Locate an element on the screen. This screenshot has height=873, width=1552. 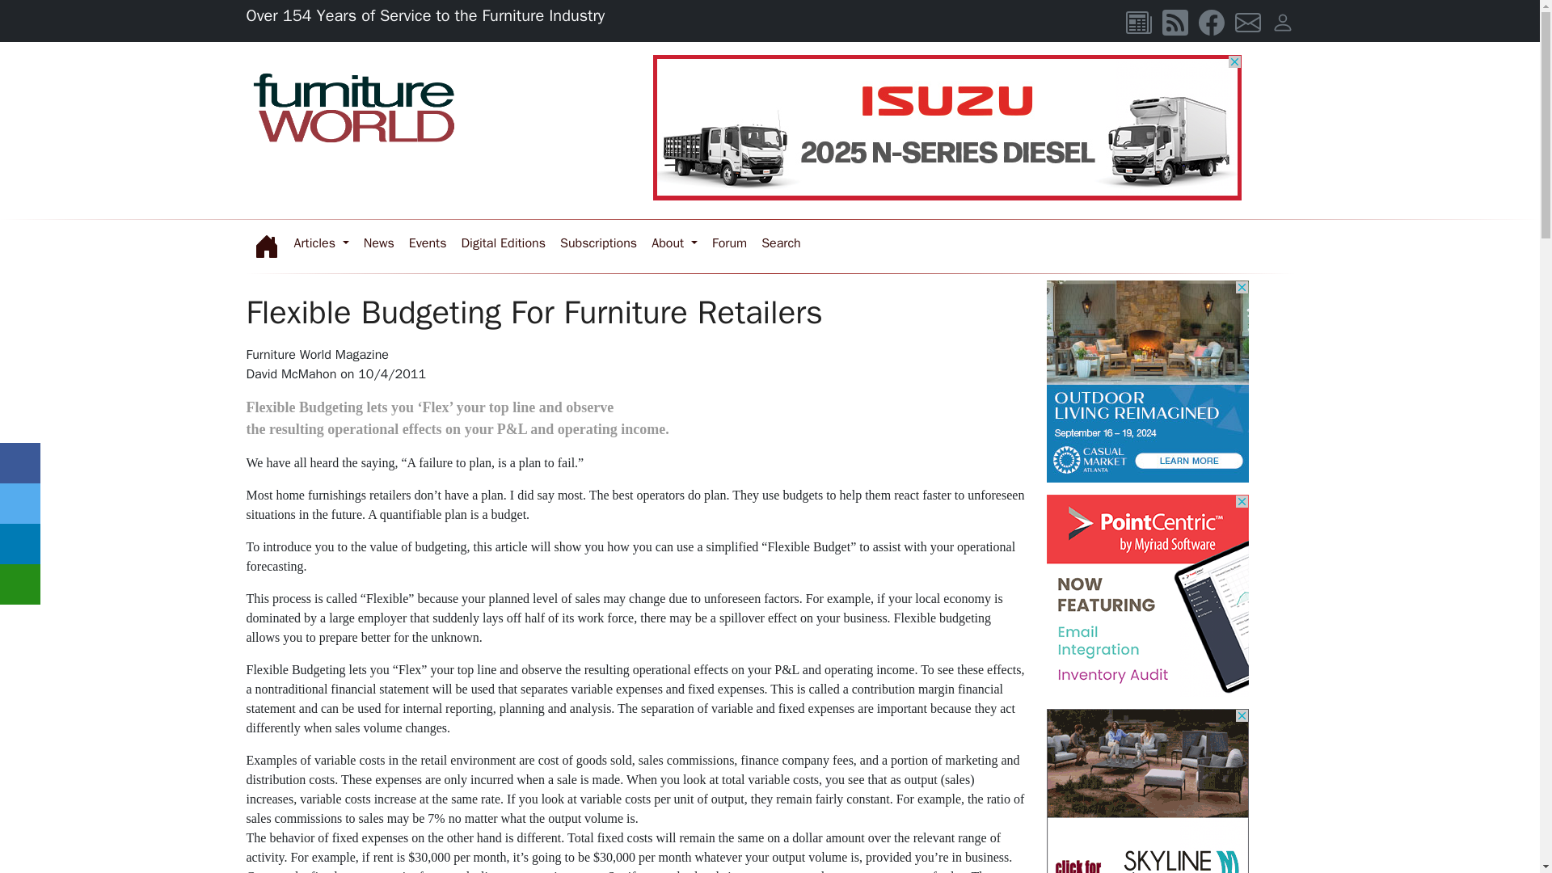
Subscriptions is located at coordinates (598, 242).